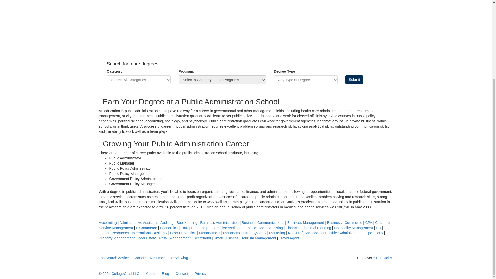 This screenshot has width=496, height=279. Describe the element at coordinates (107, 223) in the screenshot. I see `Accounting` at that location.